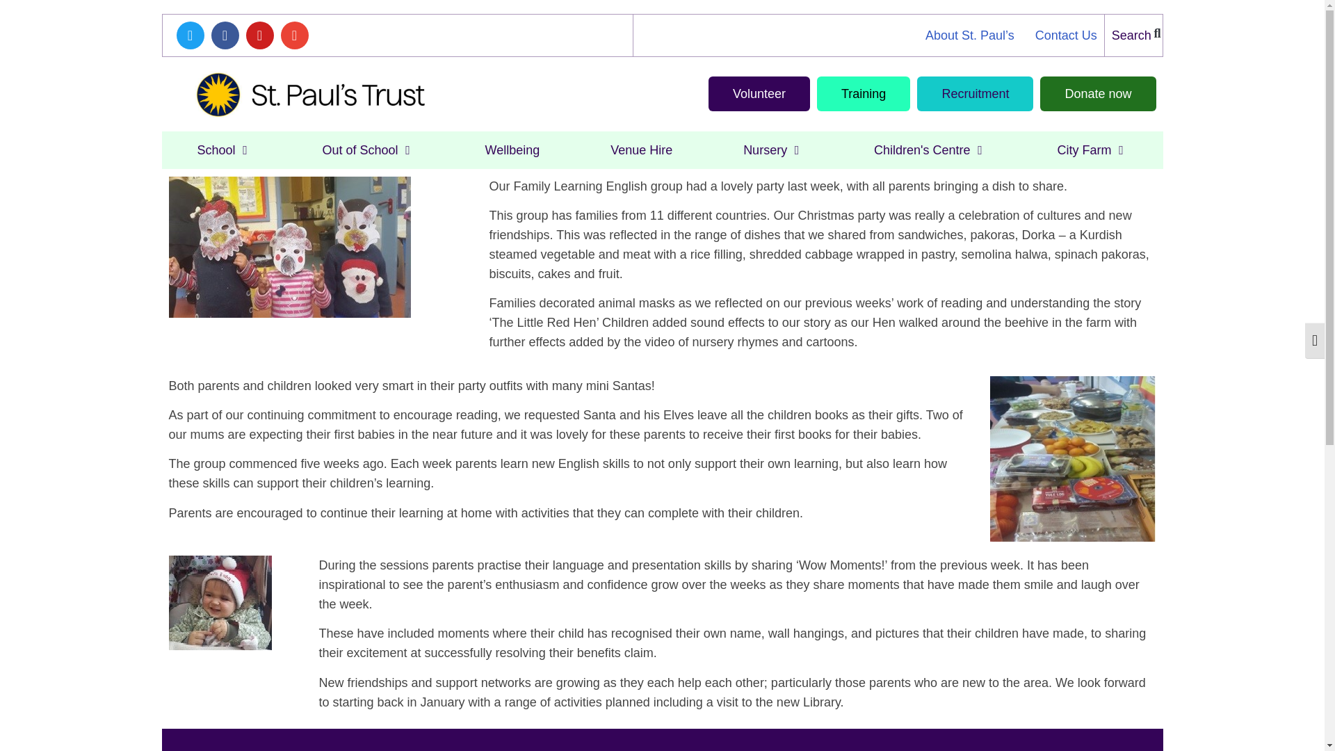 This screenshot has width=1335, height=751. Describe the element at coordinates (759, 93) in the screenshot. I see `Volunteer` at that location.